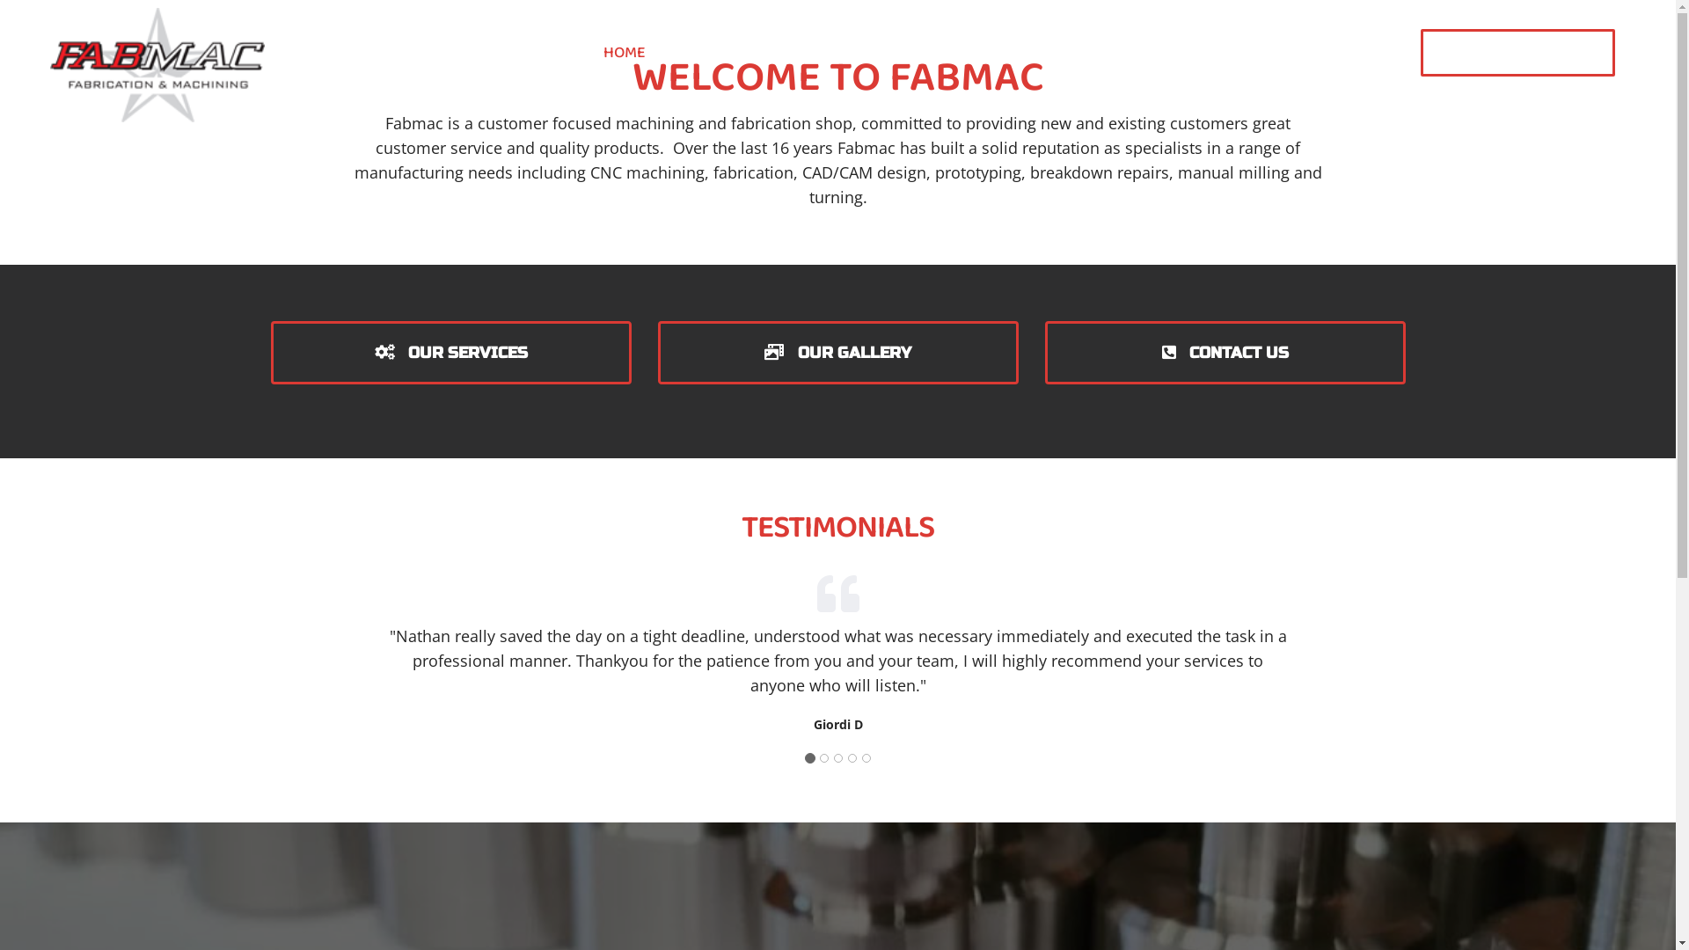 The width and height of the screenshot is (1689, 950). I want to click on GALLERY, so click(876, 53).